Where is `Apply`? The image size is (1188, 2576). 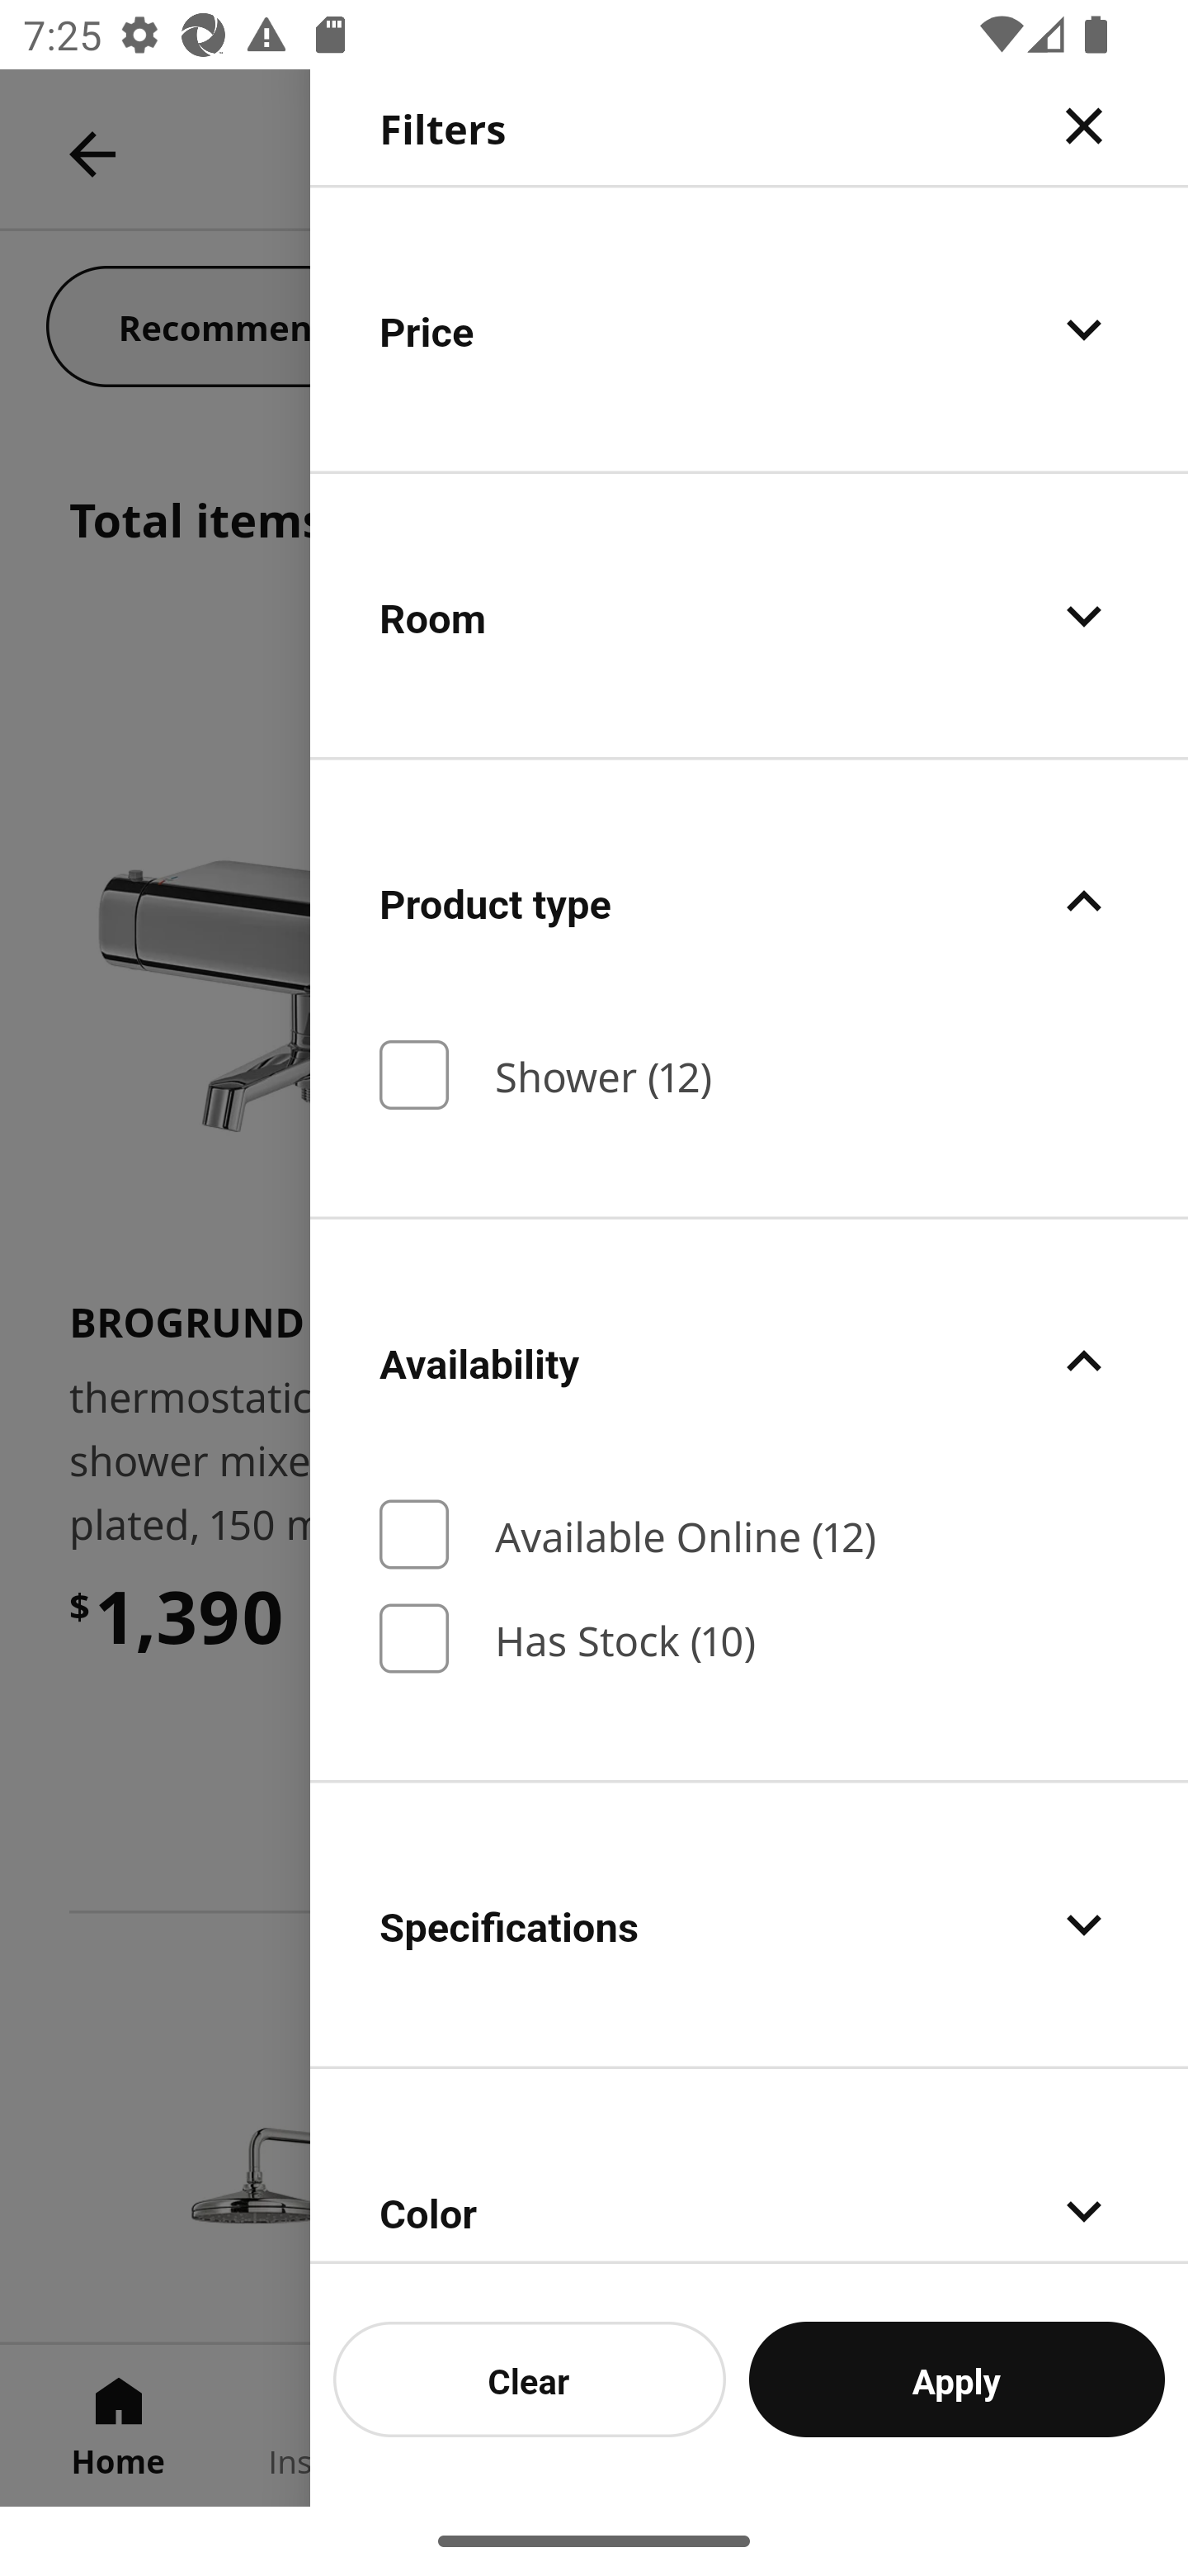 Apply is located at coordinates (957, 2379).